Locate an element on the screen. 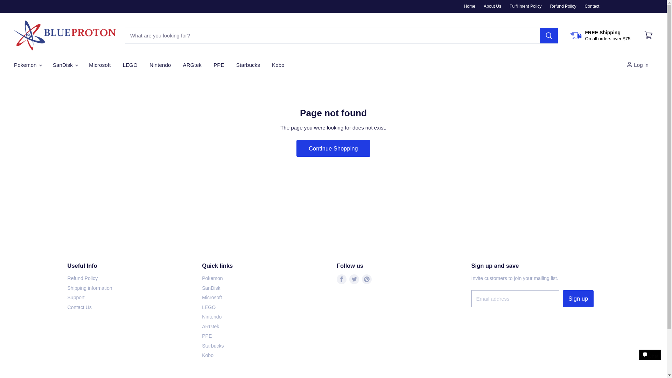 The height and width of the screenshot is (378, 672). Shopify online store chat is located at coordinates (650, 361).